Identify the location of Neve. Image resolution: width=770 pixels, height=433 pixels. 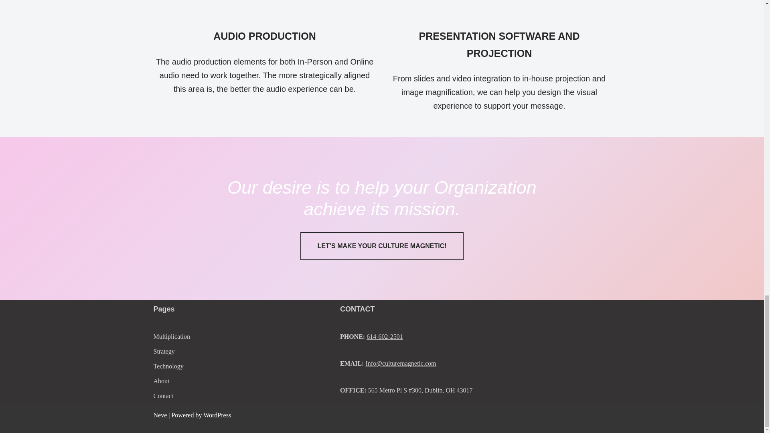
(160, 415).